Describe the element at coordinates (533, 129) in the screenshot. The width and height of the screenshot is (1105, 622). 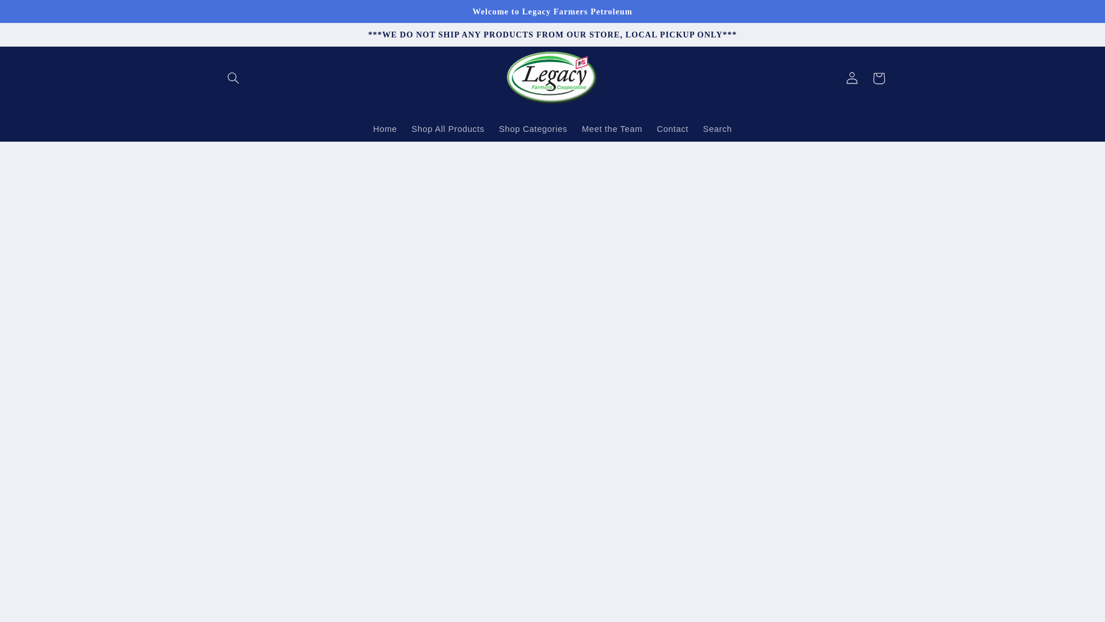
I see `Shop Categories` at that location.